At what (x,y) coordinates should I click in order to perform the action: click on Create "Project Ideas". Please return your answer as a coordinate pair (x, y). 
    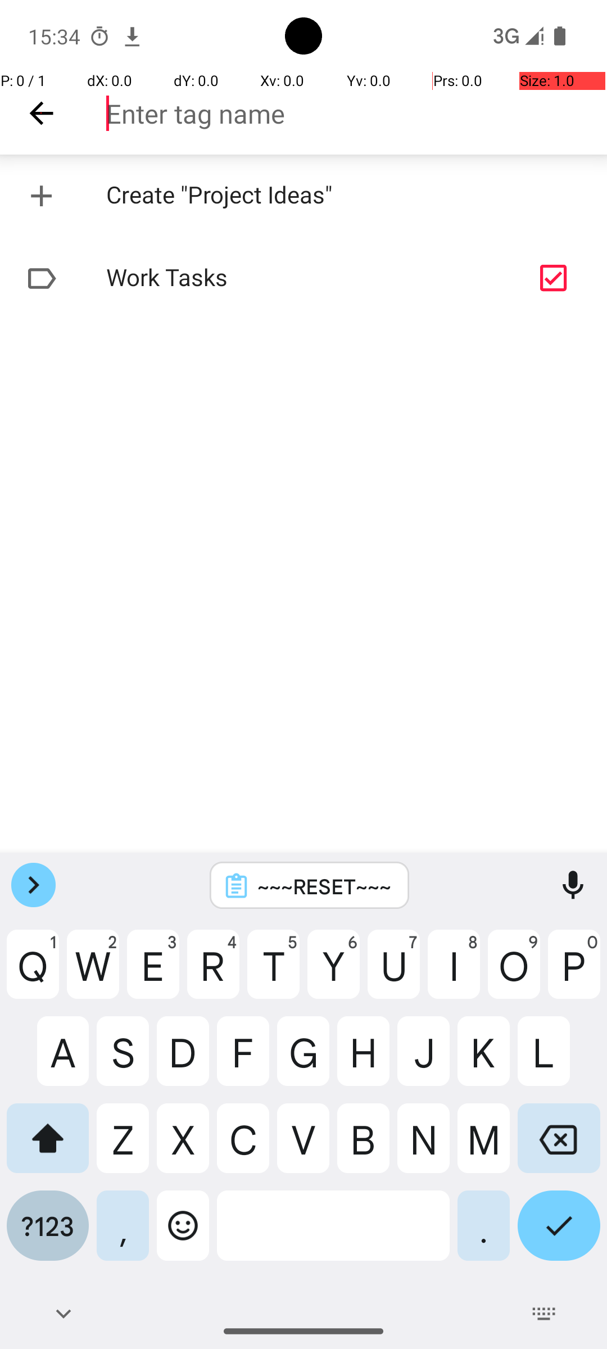
    Looking at the image, I should click on (303, 196).